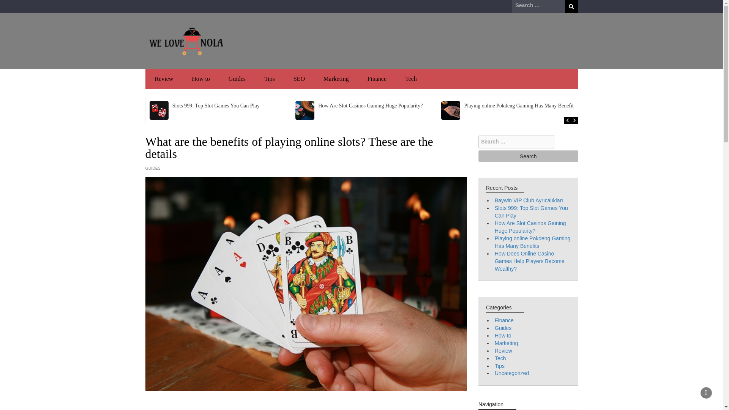 The width and height of the screenshot is (729, 410). What do you see at coordinates (299, 79) in the screenshot?
I see `SEO` at bounding box center [299, 79].